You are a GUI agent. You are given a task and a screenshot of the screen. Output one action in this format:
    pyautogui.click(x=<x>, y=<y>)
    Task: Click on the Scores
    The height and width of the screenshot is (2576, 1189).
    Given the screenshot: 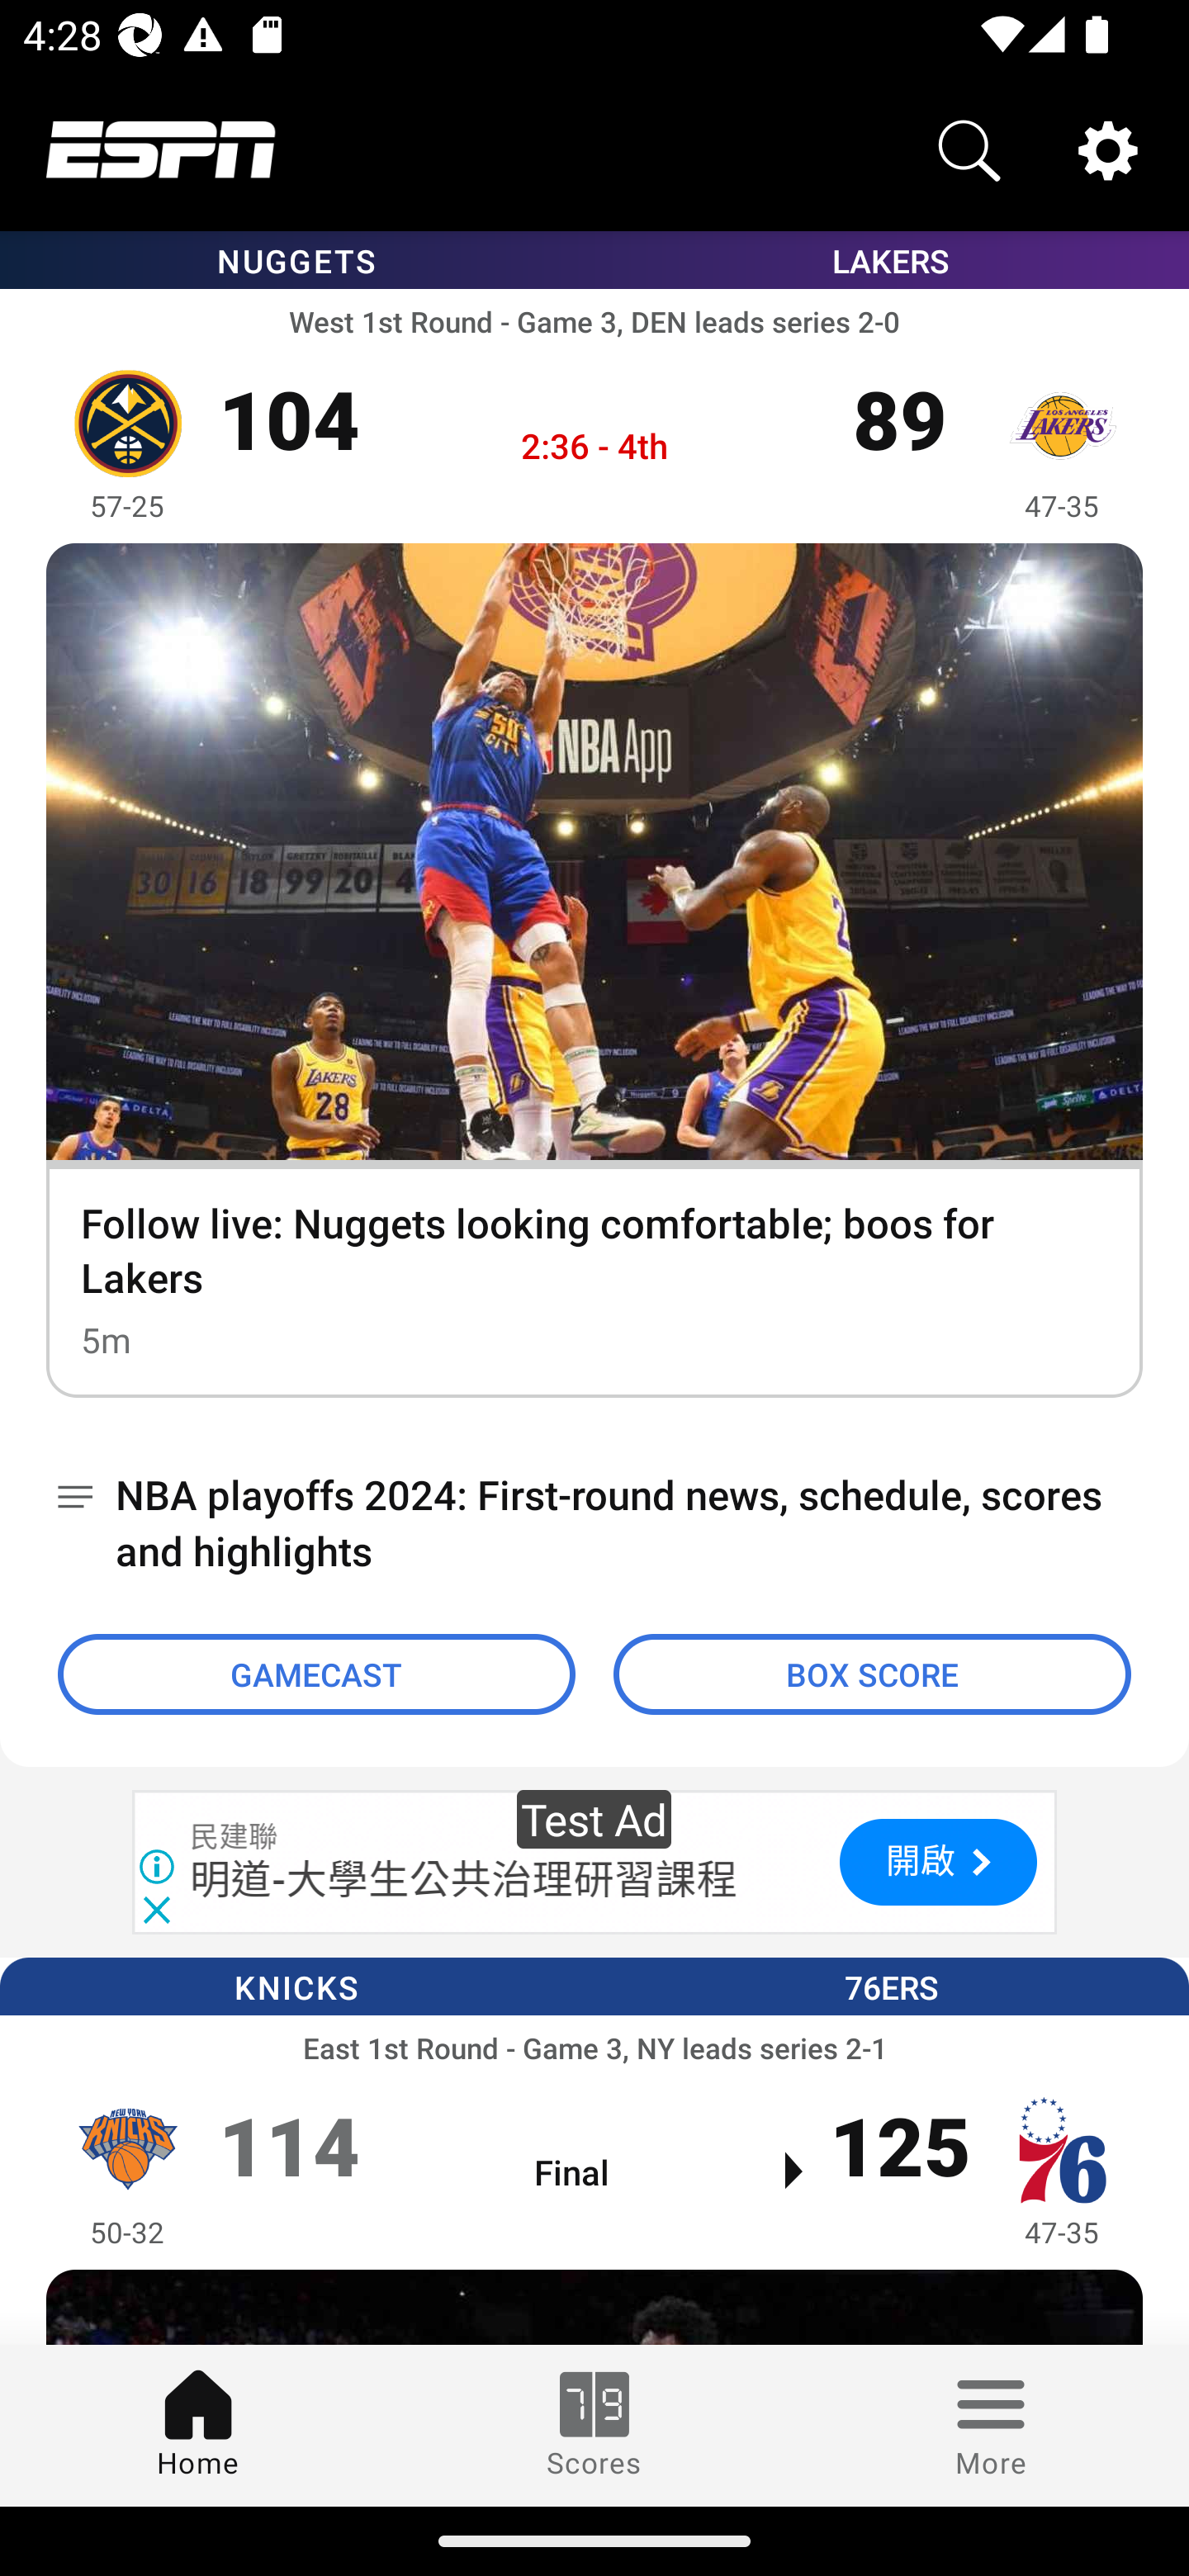 What is the action you would take?
    pyautogui.click(x=594, y=2425)
    